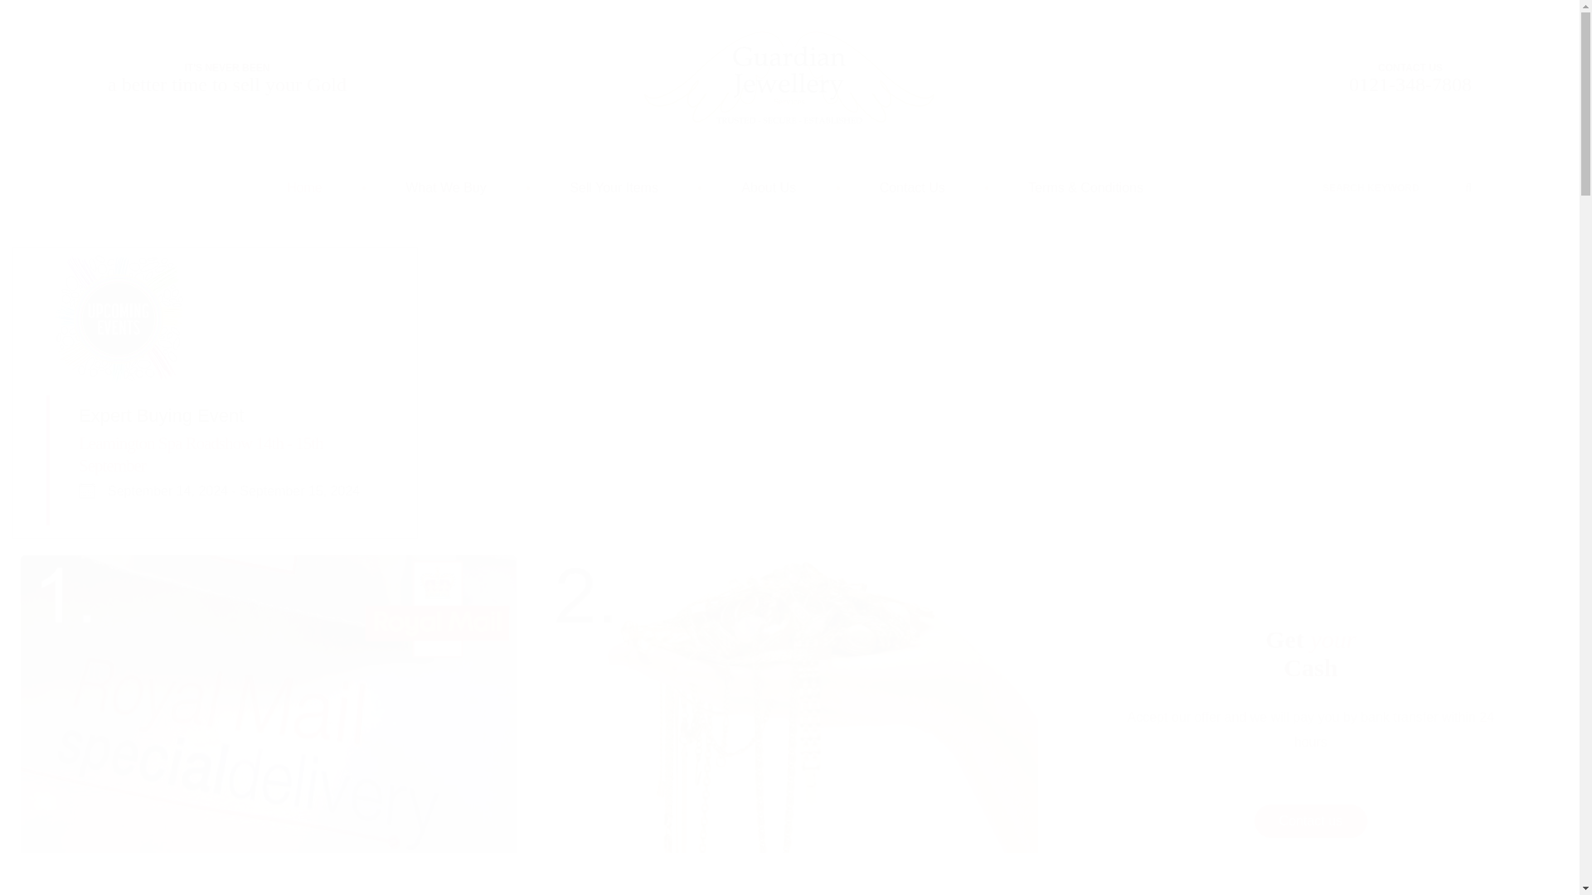  Describe the element at coordinates (1410, 68) in the screenshot. I see `a better time to sell your Gold` at that location.